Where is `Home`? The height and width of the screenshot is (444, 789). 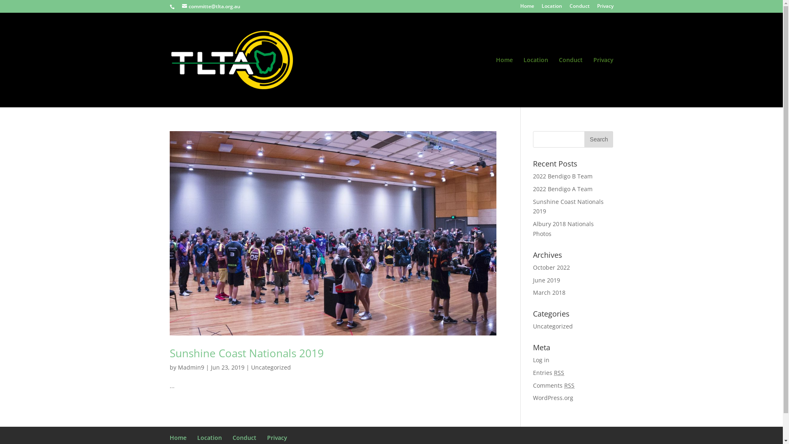
Home is located at coordinates (178, 437).